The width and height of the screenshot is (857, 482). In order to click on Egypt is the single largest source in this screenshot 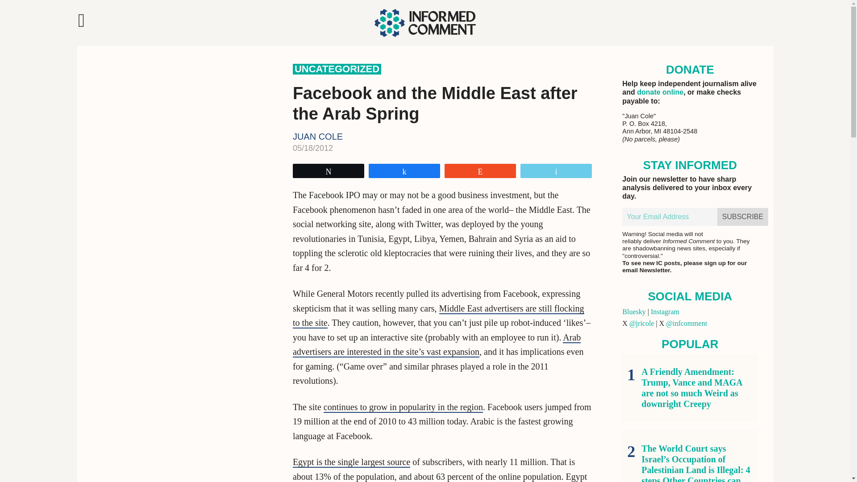, I will do `click(352, 462)`.